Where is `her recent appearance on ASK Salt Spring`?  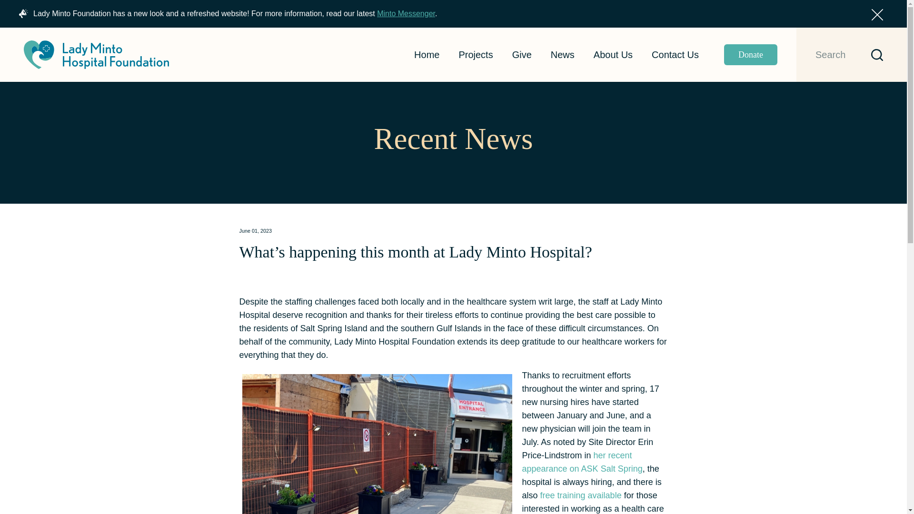 her recent appearance on ASK Salt Spring is located at coordinates (582, 462).